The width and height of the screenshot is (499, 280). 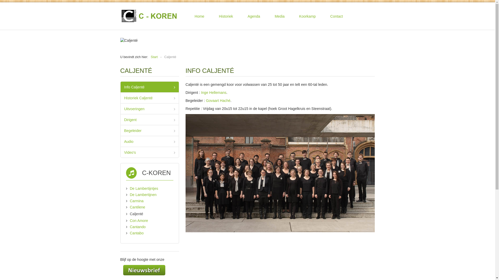 What do you see at coordinates (214, 93) in the screenshot?
I see `Inge Hellemans` at bounding box center [214, 93].